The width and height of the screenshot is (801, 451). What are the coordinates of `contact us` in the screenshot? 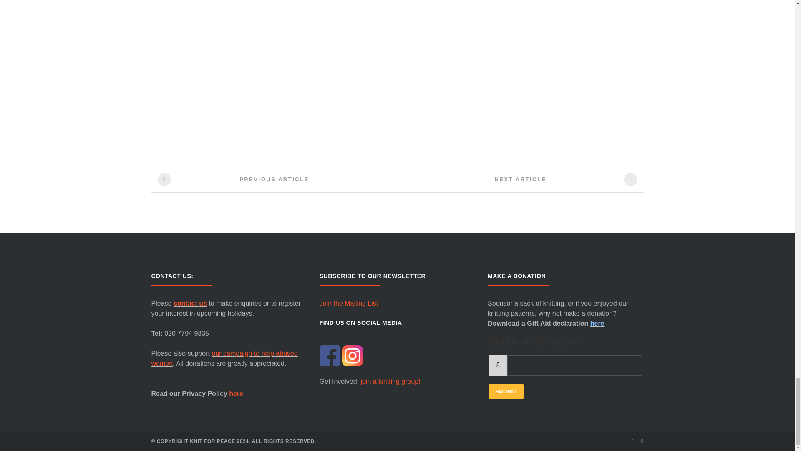 It's located at (190, 303).